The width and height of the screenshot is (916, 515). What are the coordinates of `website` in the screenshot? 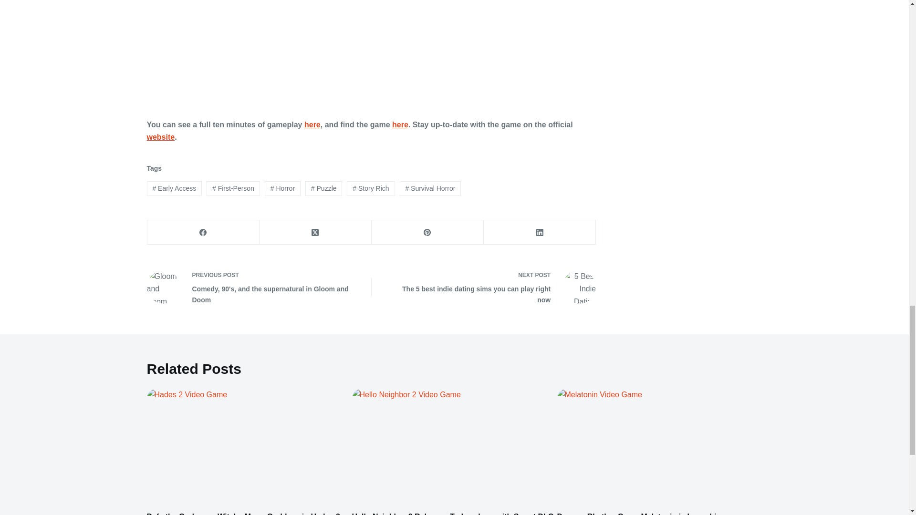 It's located at (160, 136).